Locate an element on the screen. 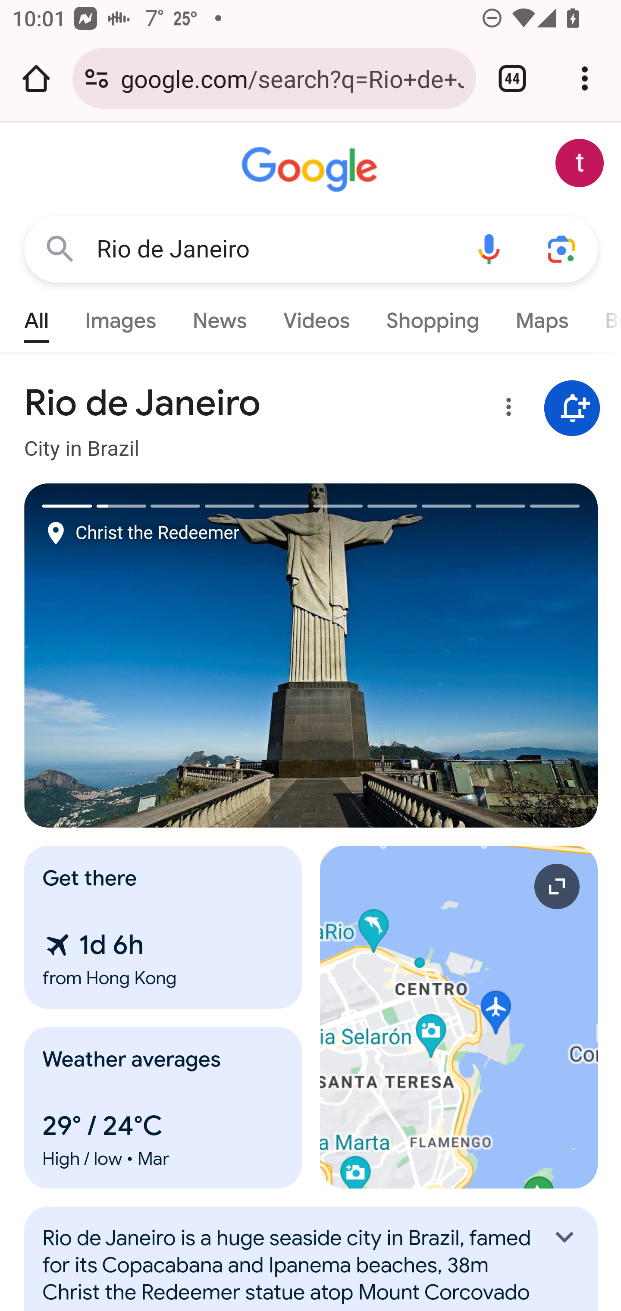 This screenshot has height=1311, width=621. News is located at coordinates (219, 317).